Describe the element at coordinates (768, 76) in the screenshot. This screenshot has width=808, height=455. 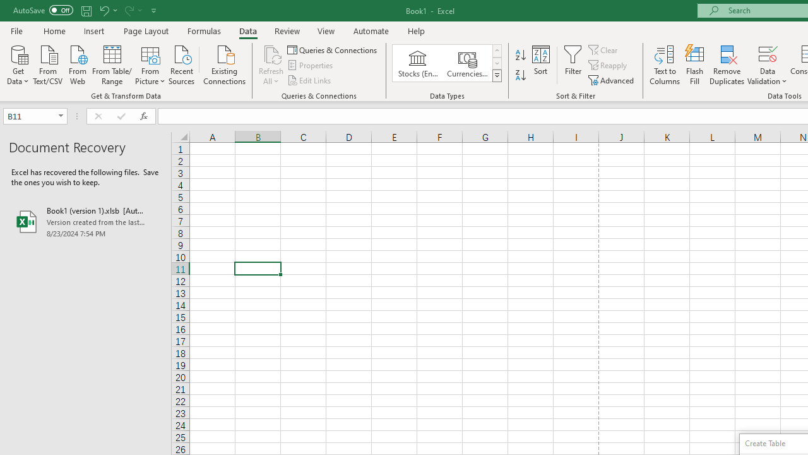
I see `More Options` at that location.